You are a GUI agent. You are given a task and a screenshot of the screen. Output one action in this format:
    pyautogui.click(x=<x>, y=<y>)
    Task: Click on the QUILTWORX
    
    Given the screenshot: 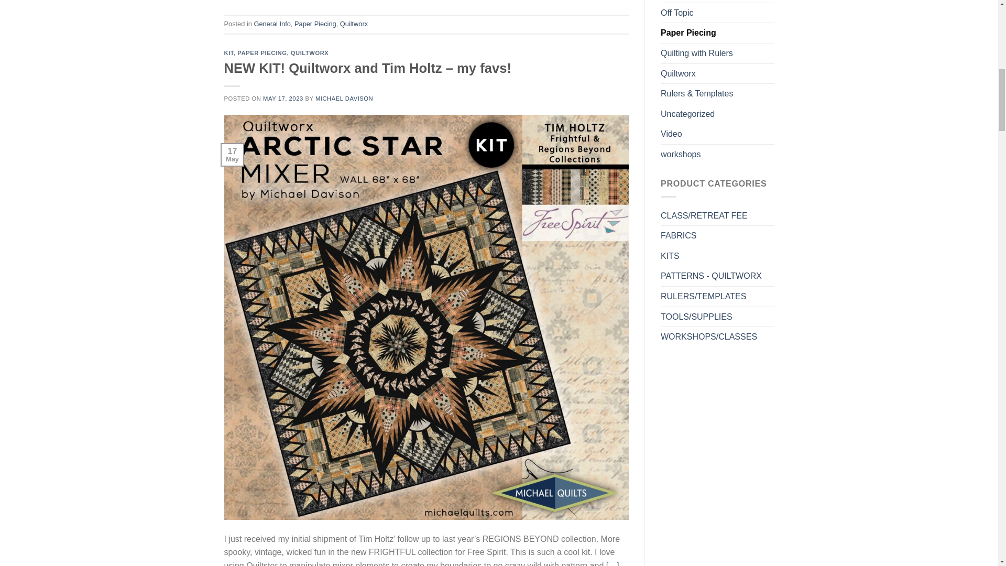 What is the action you would take?
    pyautogui.click(x=309, y=52)
    